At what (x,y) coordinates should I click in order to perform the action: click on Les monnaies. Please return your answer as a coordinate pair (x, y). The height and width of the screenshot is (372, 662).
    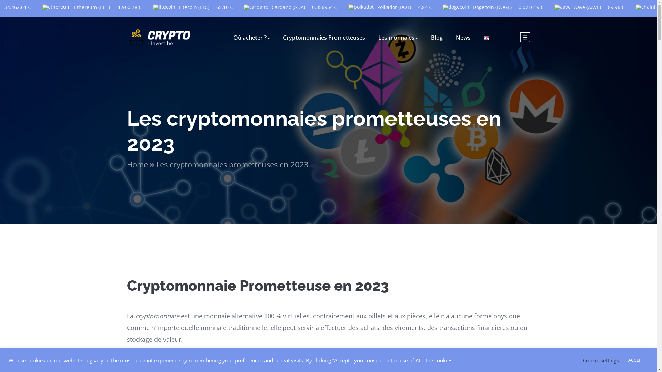
    Looking at the image, I should click on (398, 37).